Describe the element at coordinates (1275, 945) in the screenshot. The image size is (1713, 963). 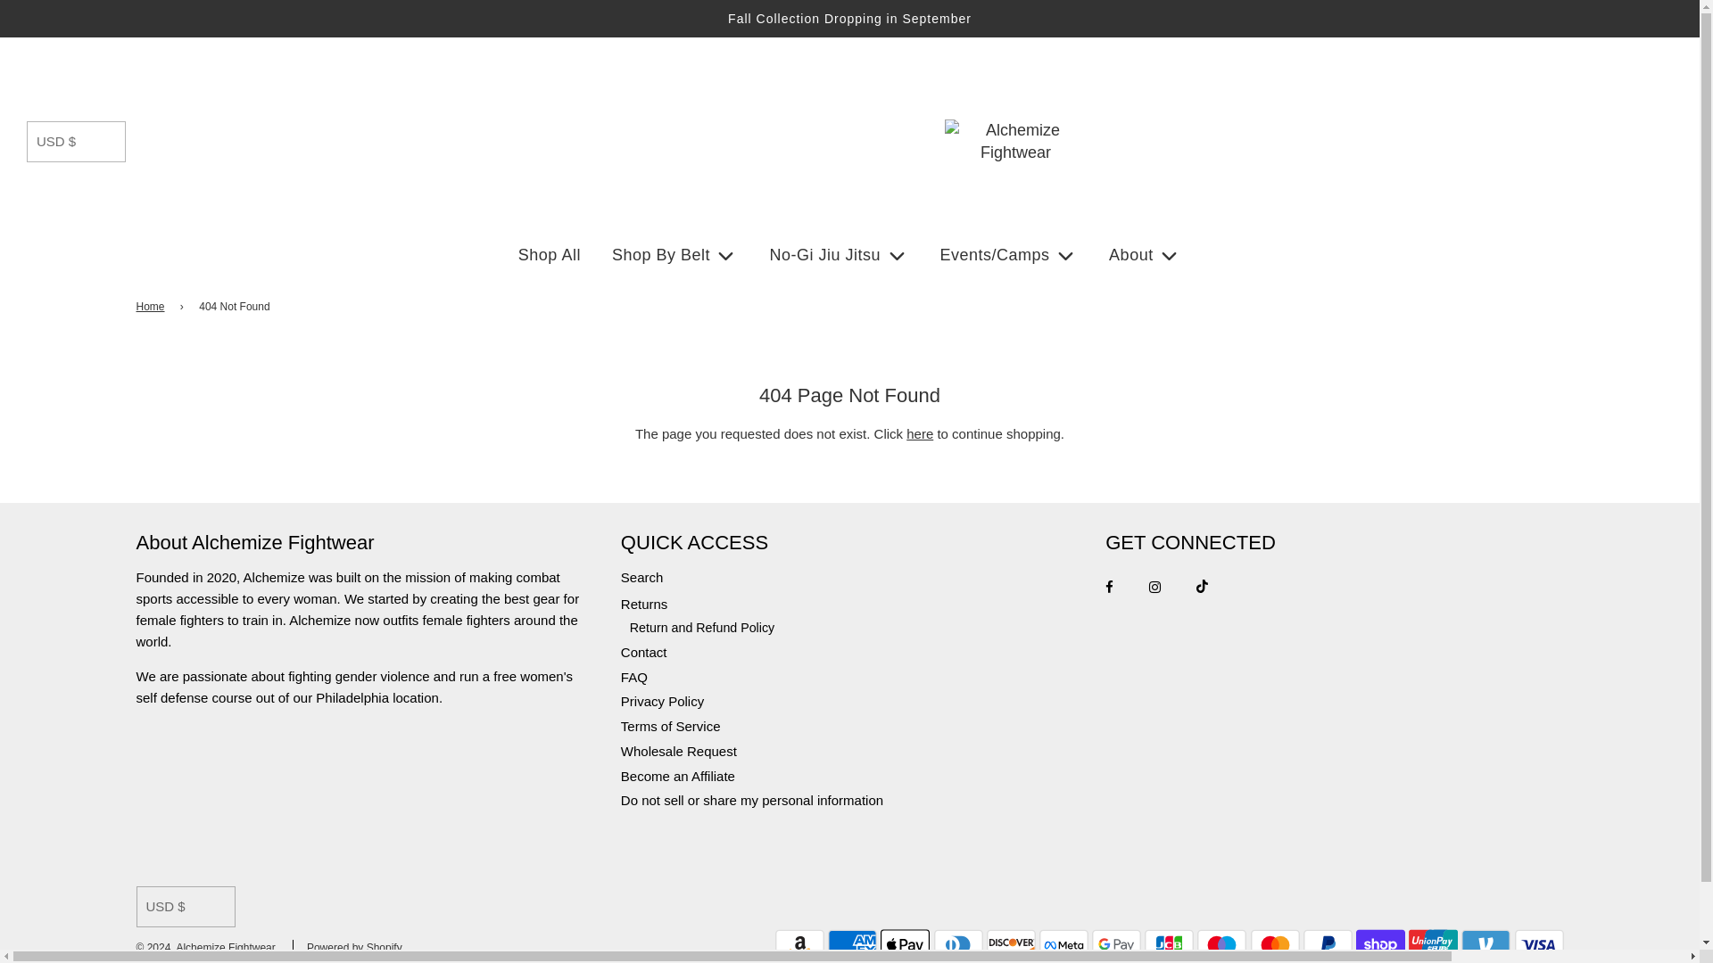
I see `Mastercard` at that location.